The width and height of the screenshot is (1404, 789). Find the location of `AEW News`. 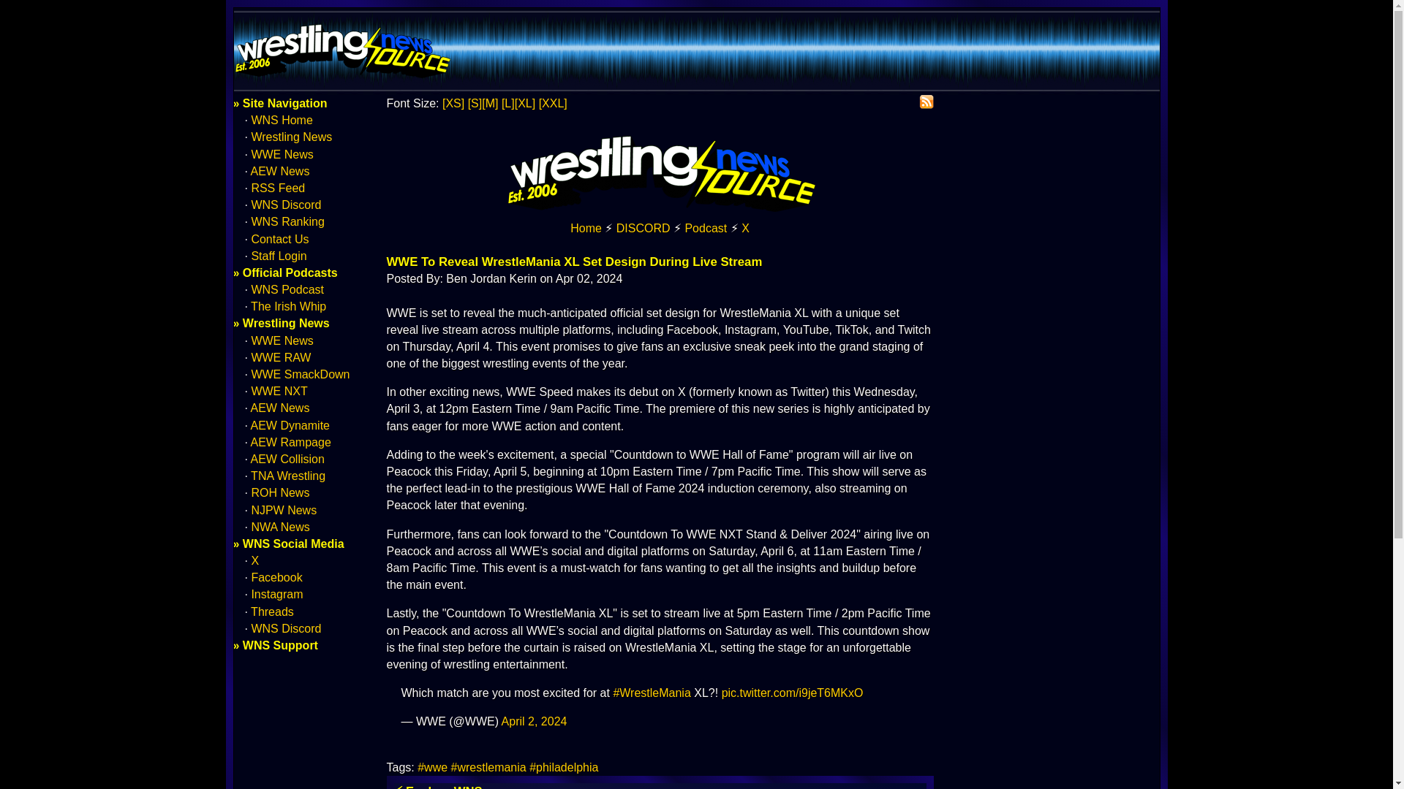

AEW News is located at coordinates (281, 171).